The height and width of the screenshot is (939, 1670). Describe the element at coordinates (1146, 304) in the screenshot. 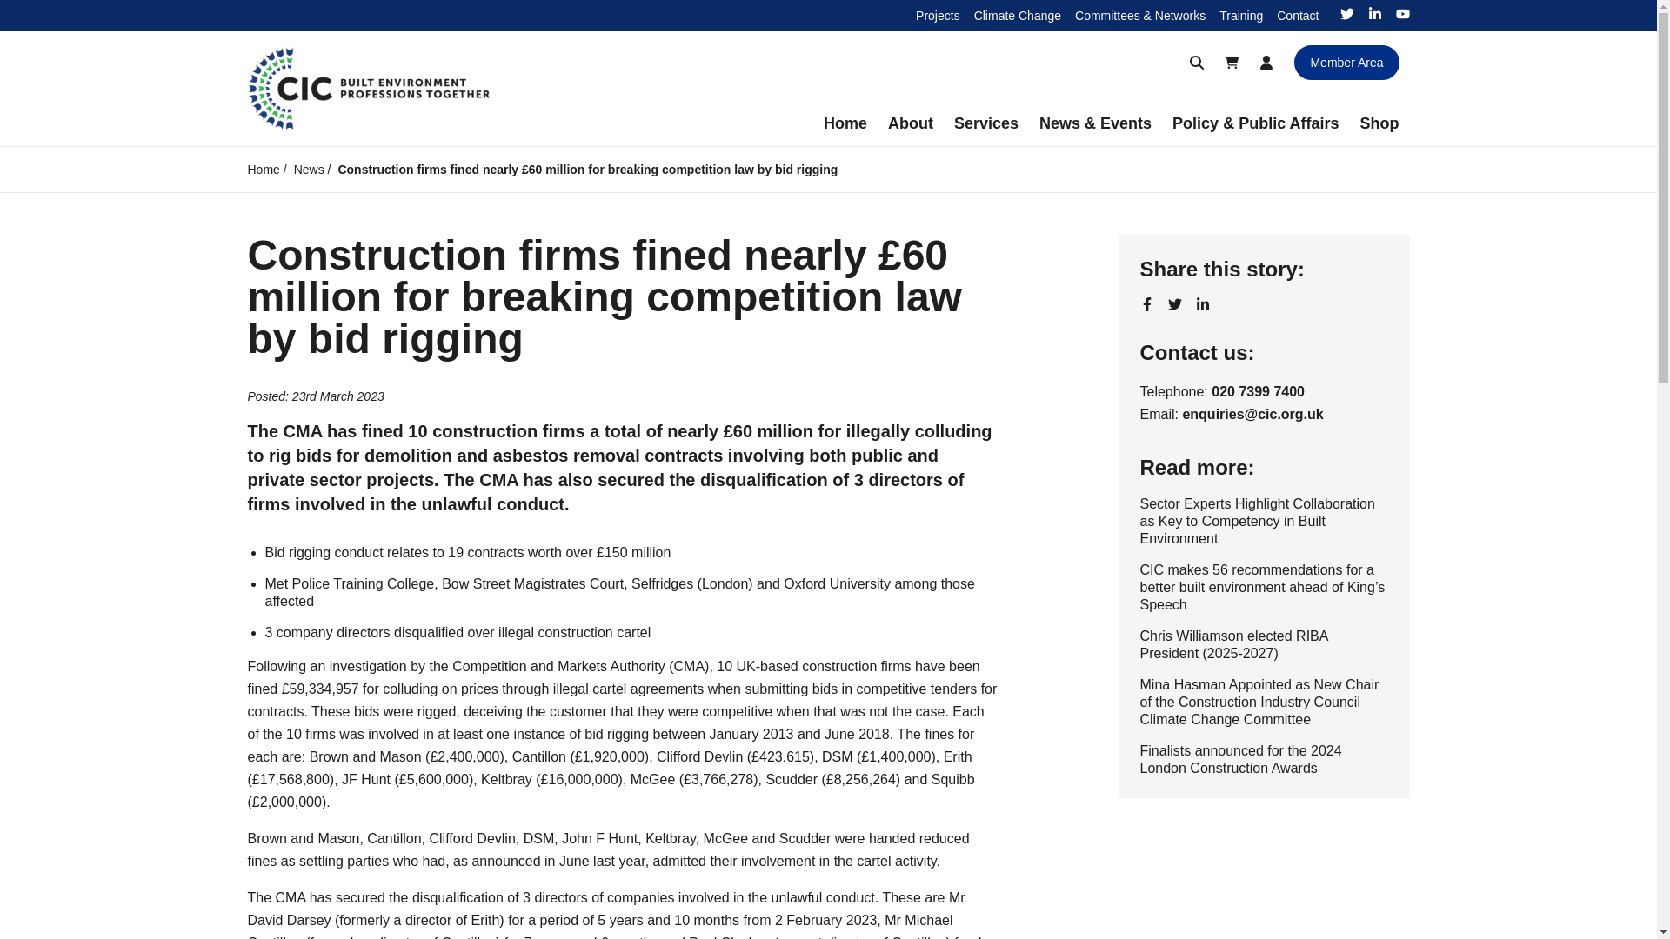

I see `Share on Facebook` at that location.